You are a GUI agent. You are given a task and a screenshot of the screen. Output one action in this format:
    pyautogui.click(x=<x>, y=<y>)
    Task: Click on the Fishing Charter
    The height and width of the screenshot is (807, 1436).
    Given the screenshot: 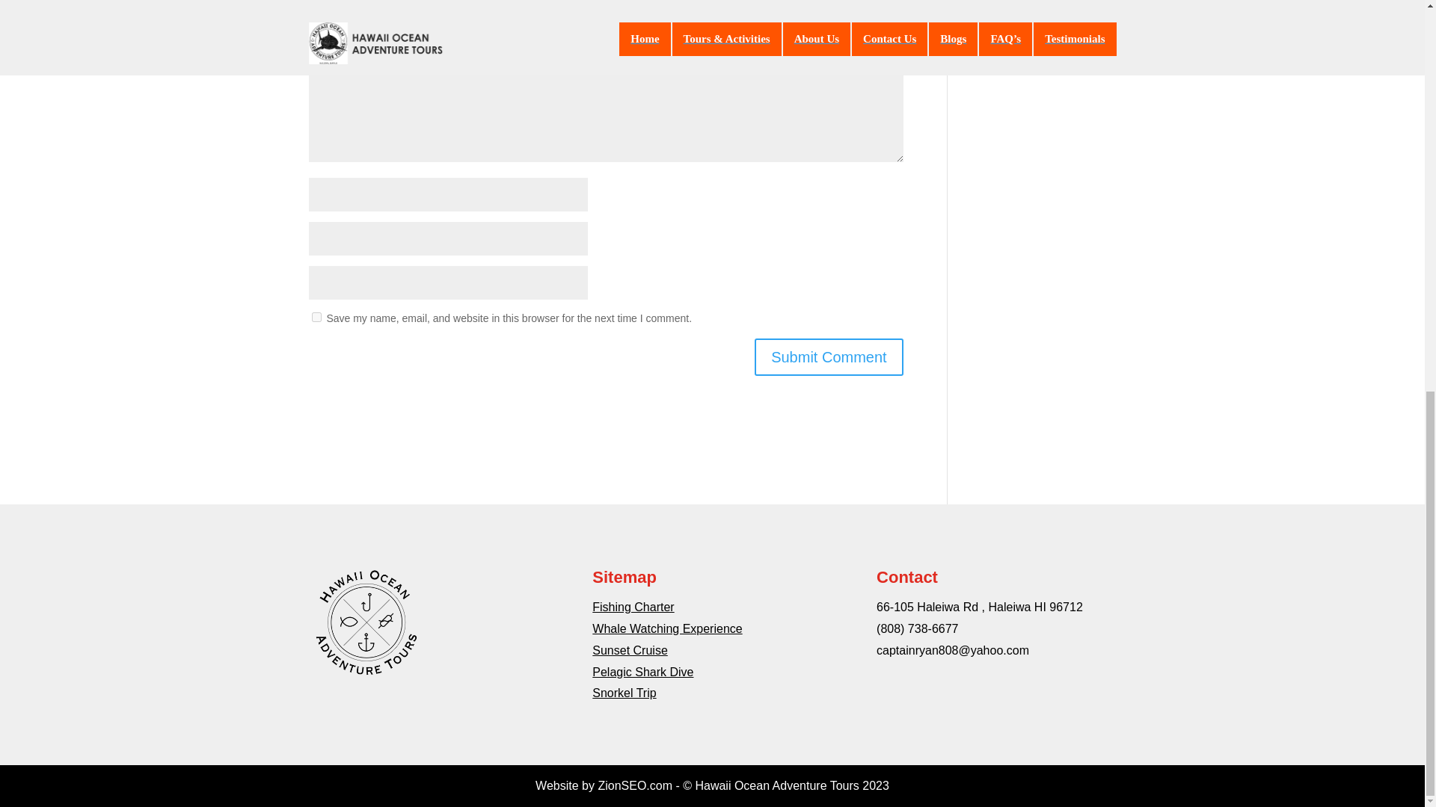 What is the action you would take?
    pyautogui.click(x=633, y=607)
    